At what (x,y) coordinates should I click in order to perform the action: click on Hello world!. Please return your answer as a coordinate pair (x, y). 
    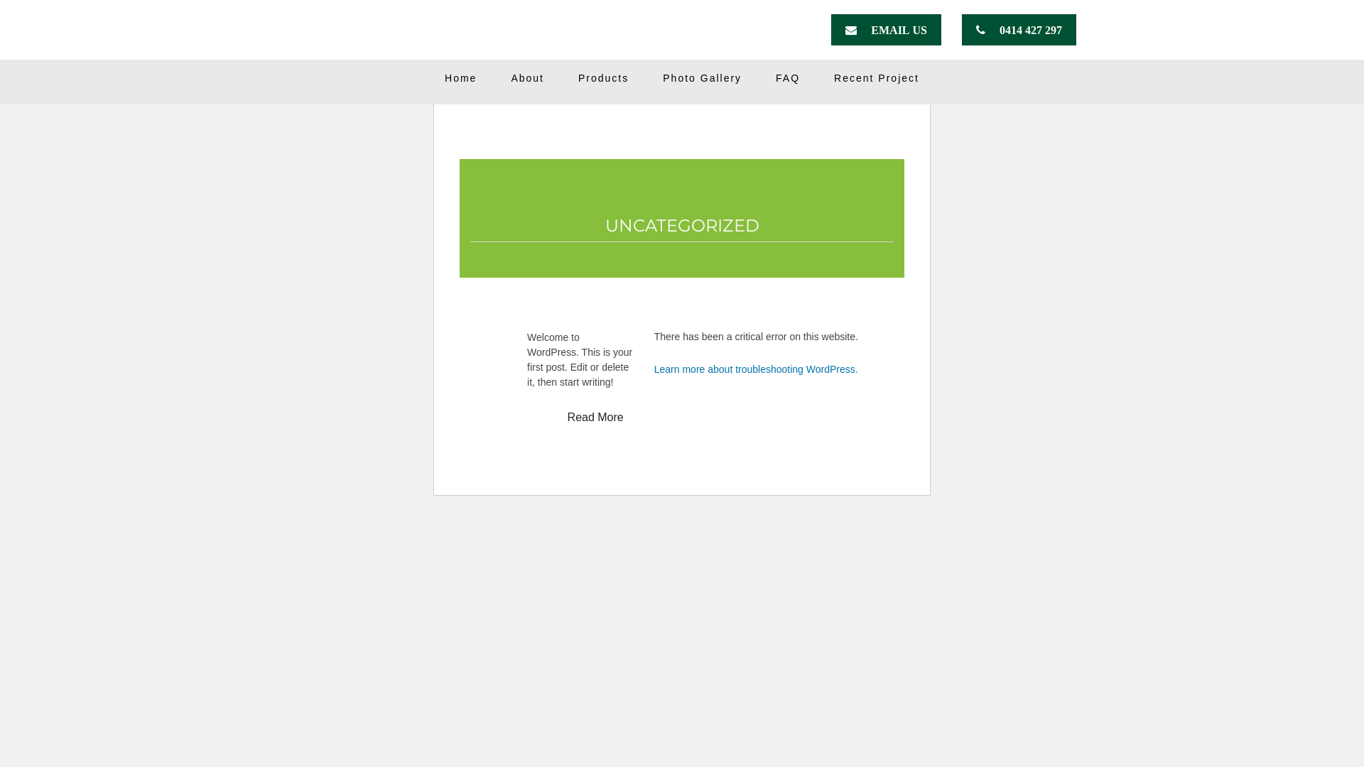
    Looking at the image, I should click on (580, 312).